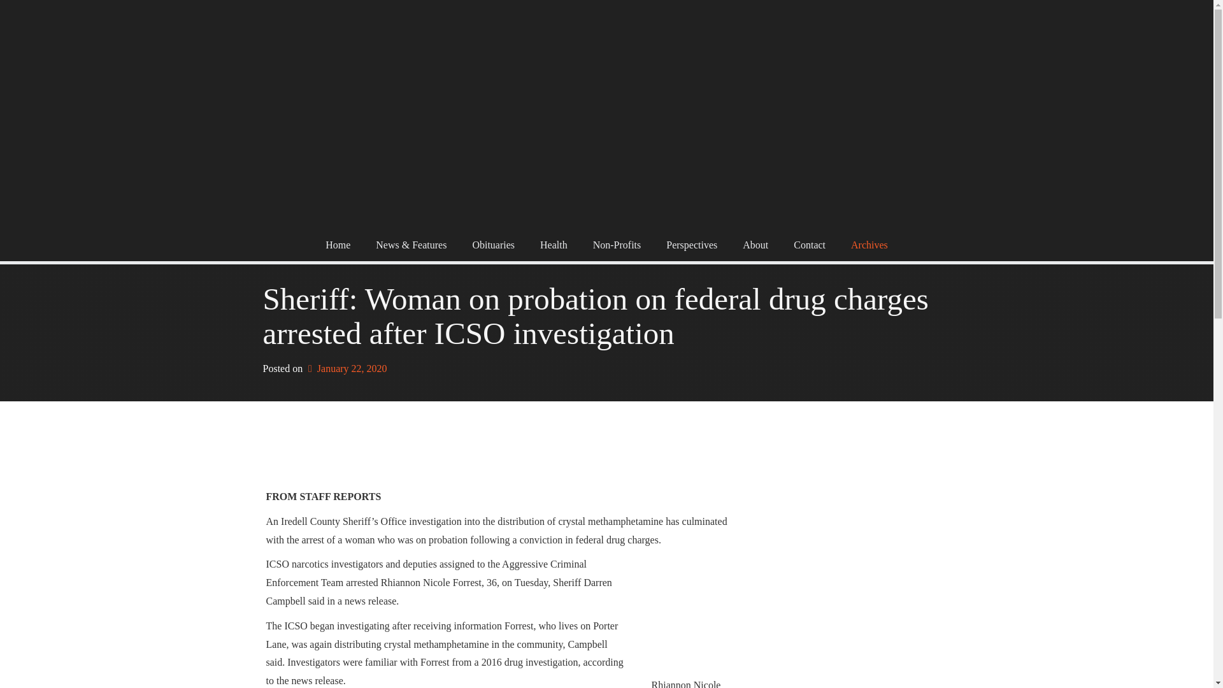  I want to click on Contact, so click(809, 245).